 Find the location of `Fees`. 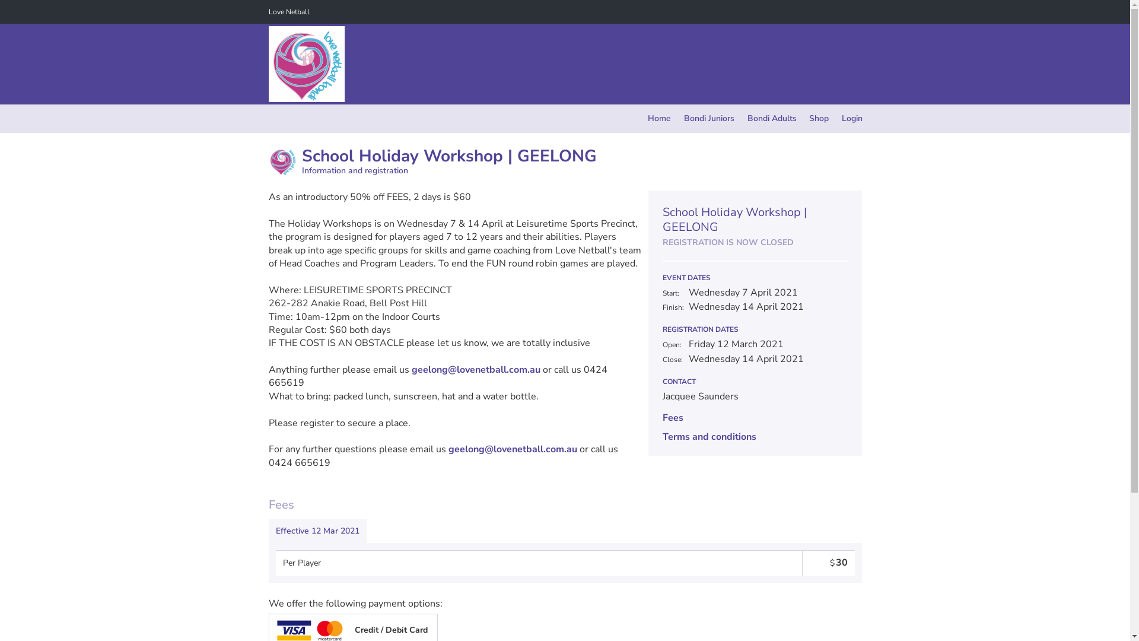

Fees is located at coordinates (673, 418).